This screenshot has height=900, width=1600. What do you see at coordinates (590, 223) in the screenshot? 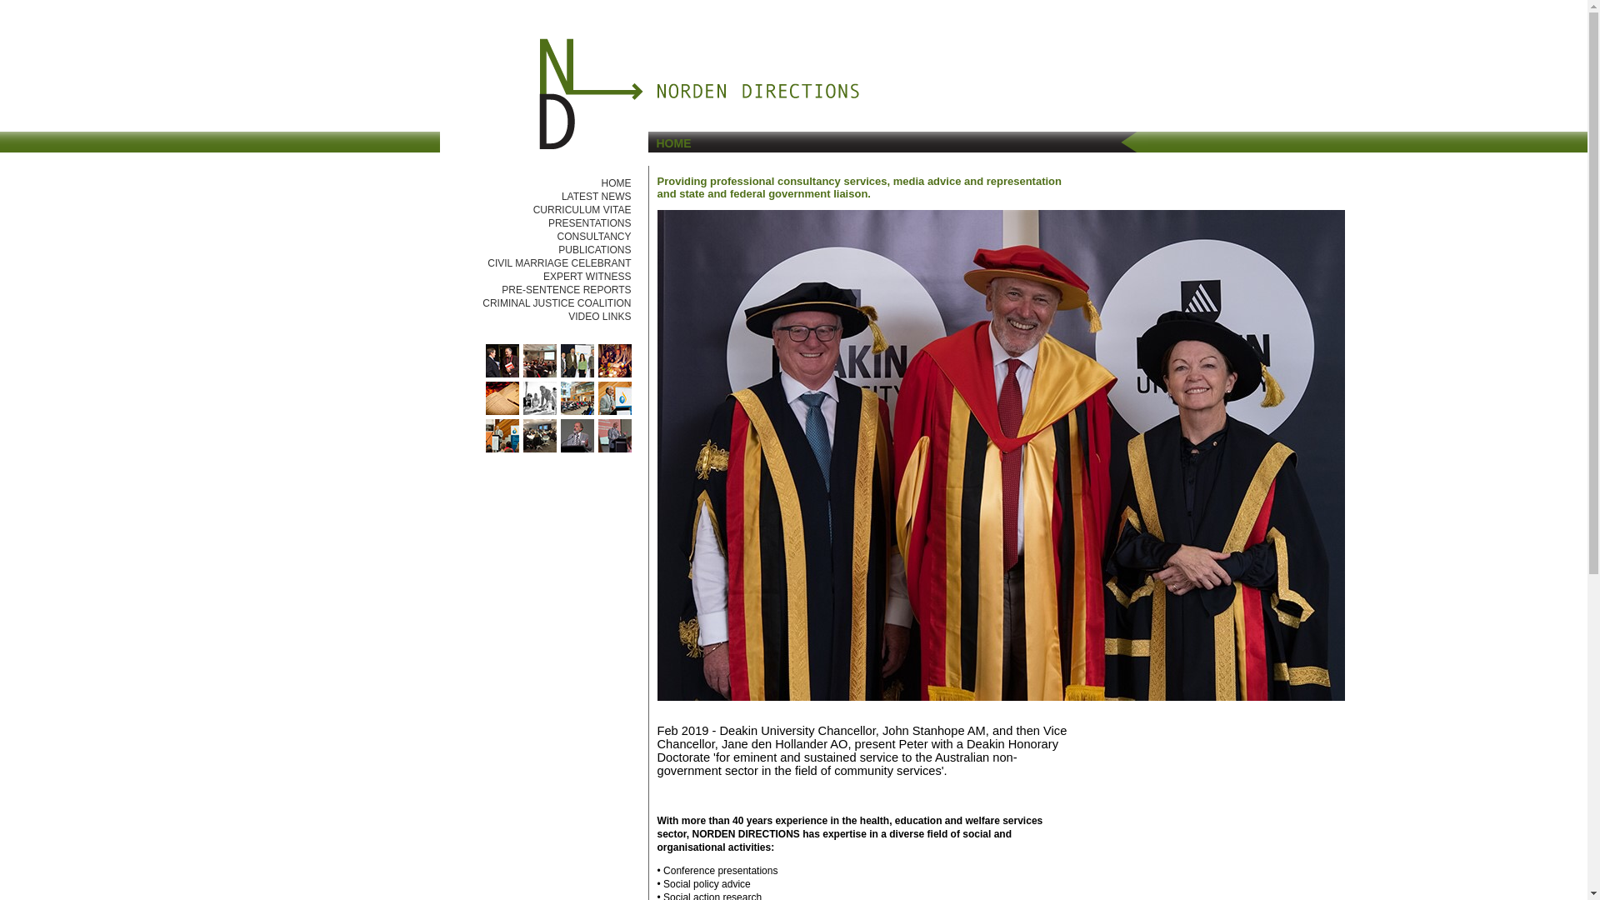
I see `PRESENTATIONS` at bounding box center [590, 223].